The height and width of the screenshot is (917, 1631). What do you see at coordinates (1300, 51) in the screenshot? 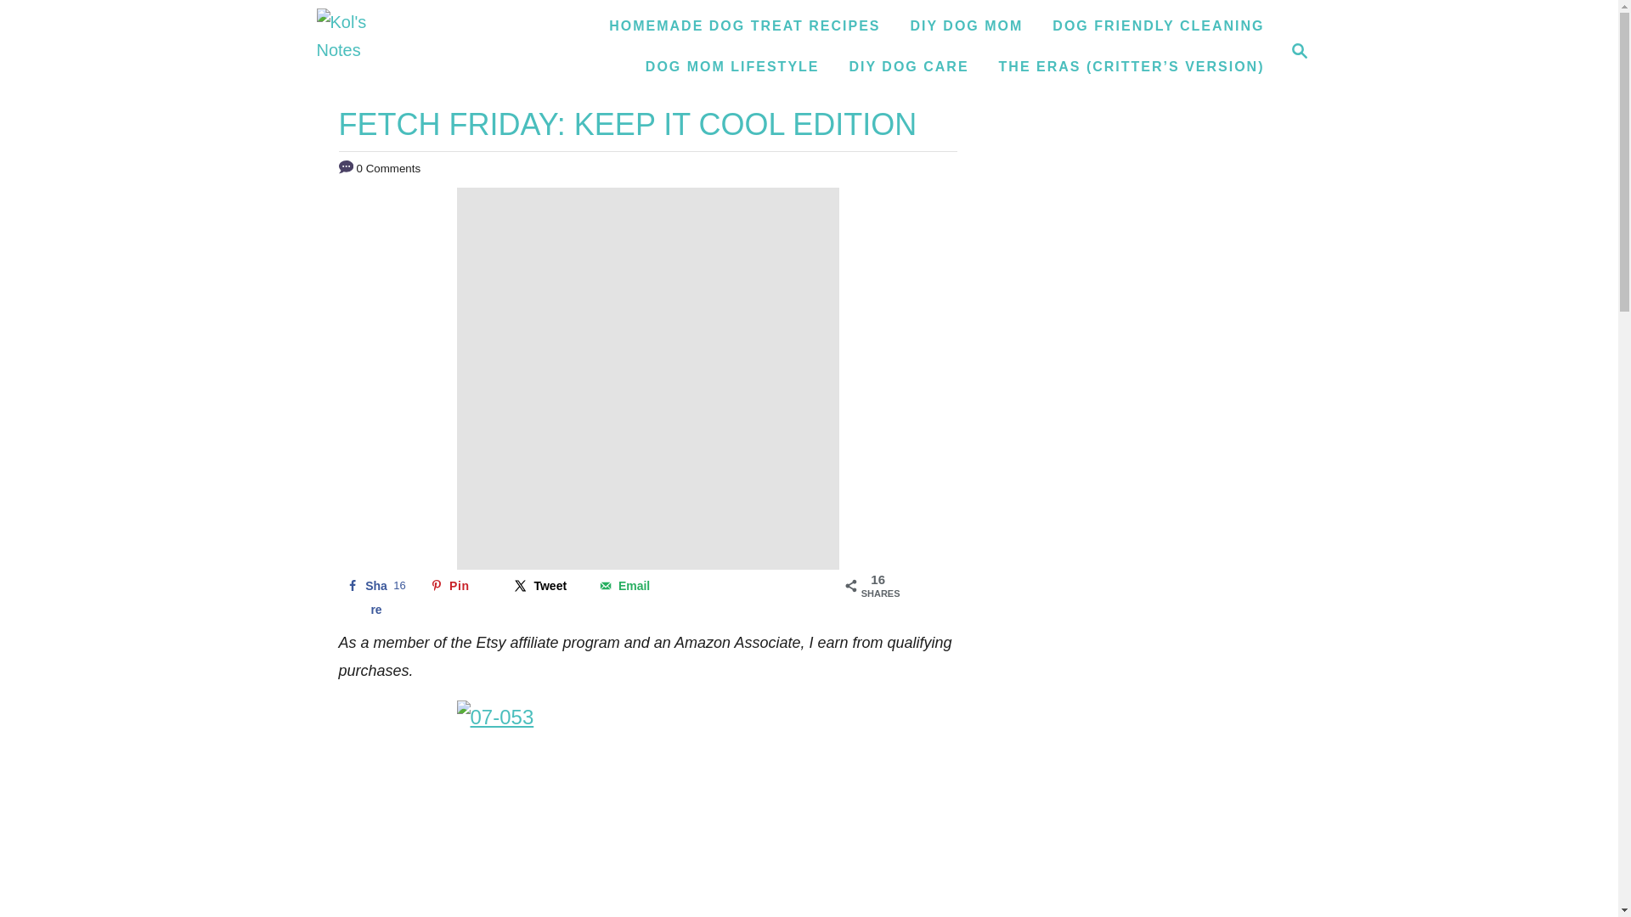
I see `Kol's Notes` at bounding box center [1300, 51].